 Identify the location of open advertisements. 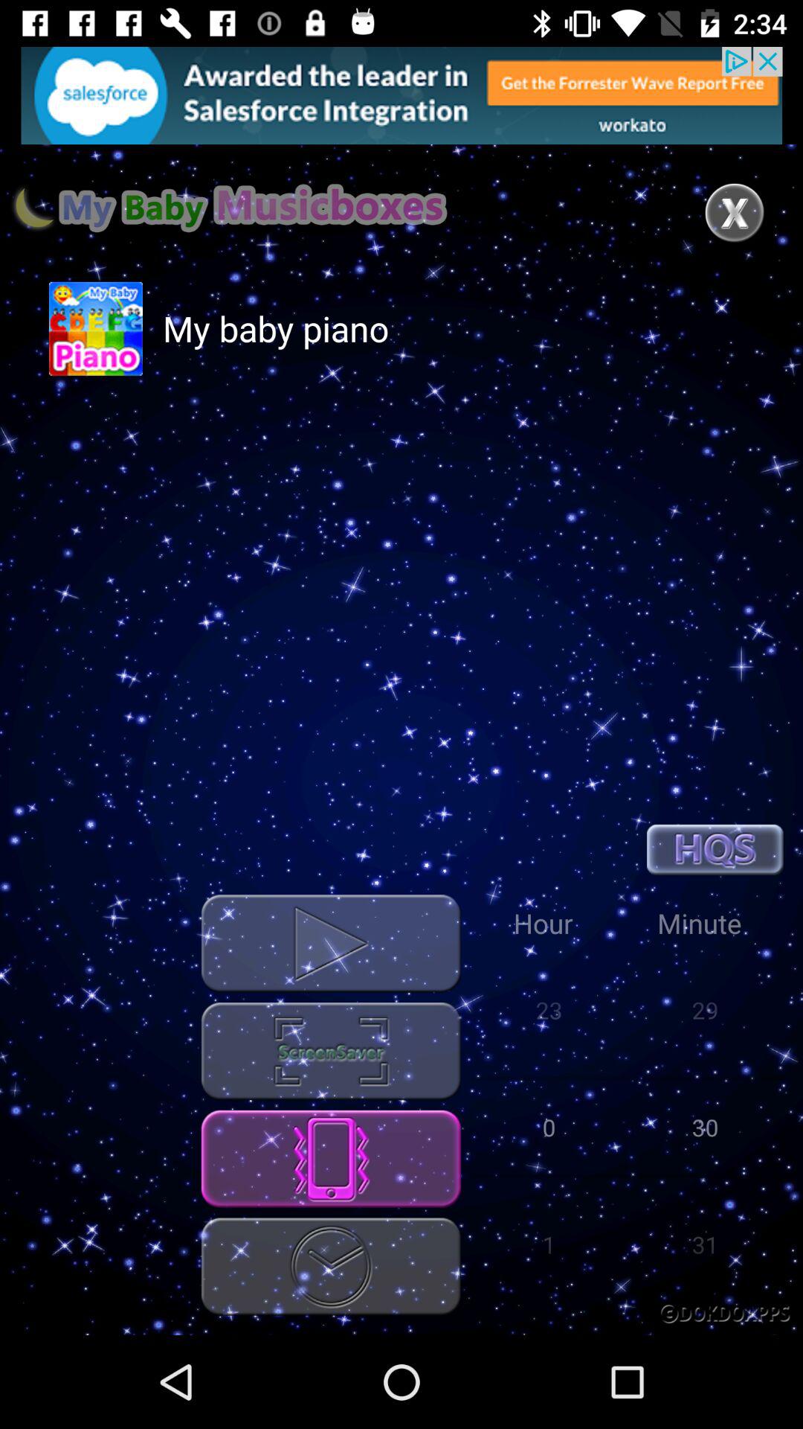
(401, 95).